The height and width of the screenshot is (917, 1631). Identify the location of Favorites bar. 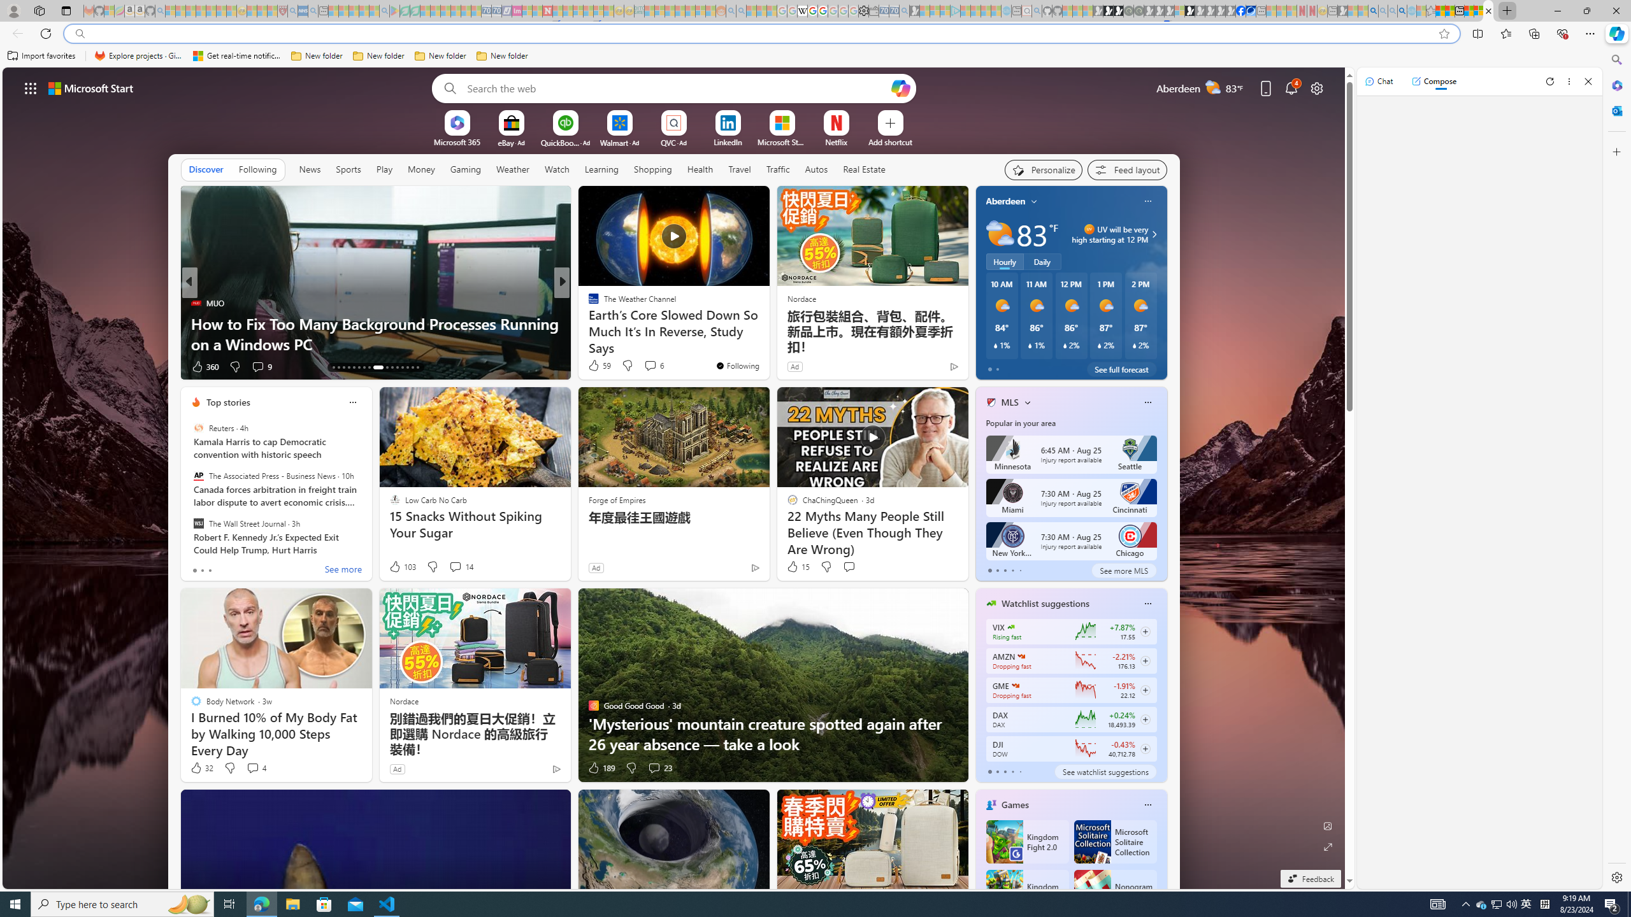
(801, 56).